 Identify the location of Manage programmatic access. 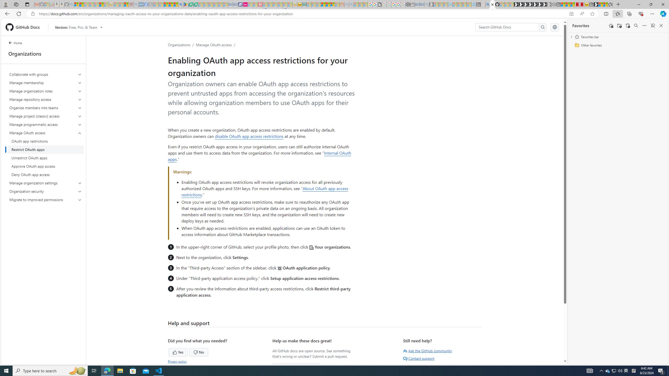
(45, 124).